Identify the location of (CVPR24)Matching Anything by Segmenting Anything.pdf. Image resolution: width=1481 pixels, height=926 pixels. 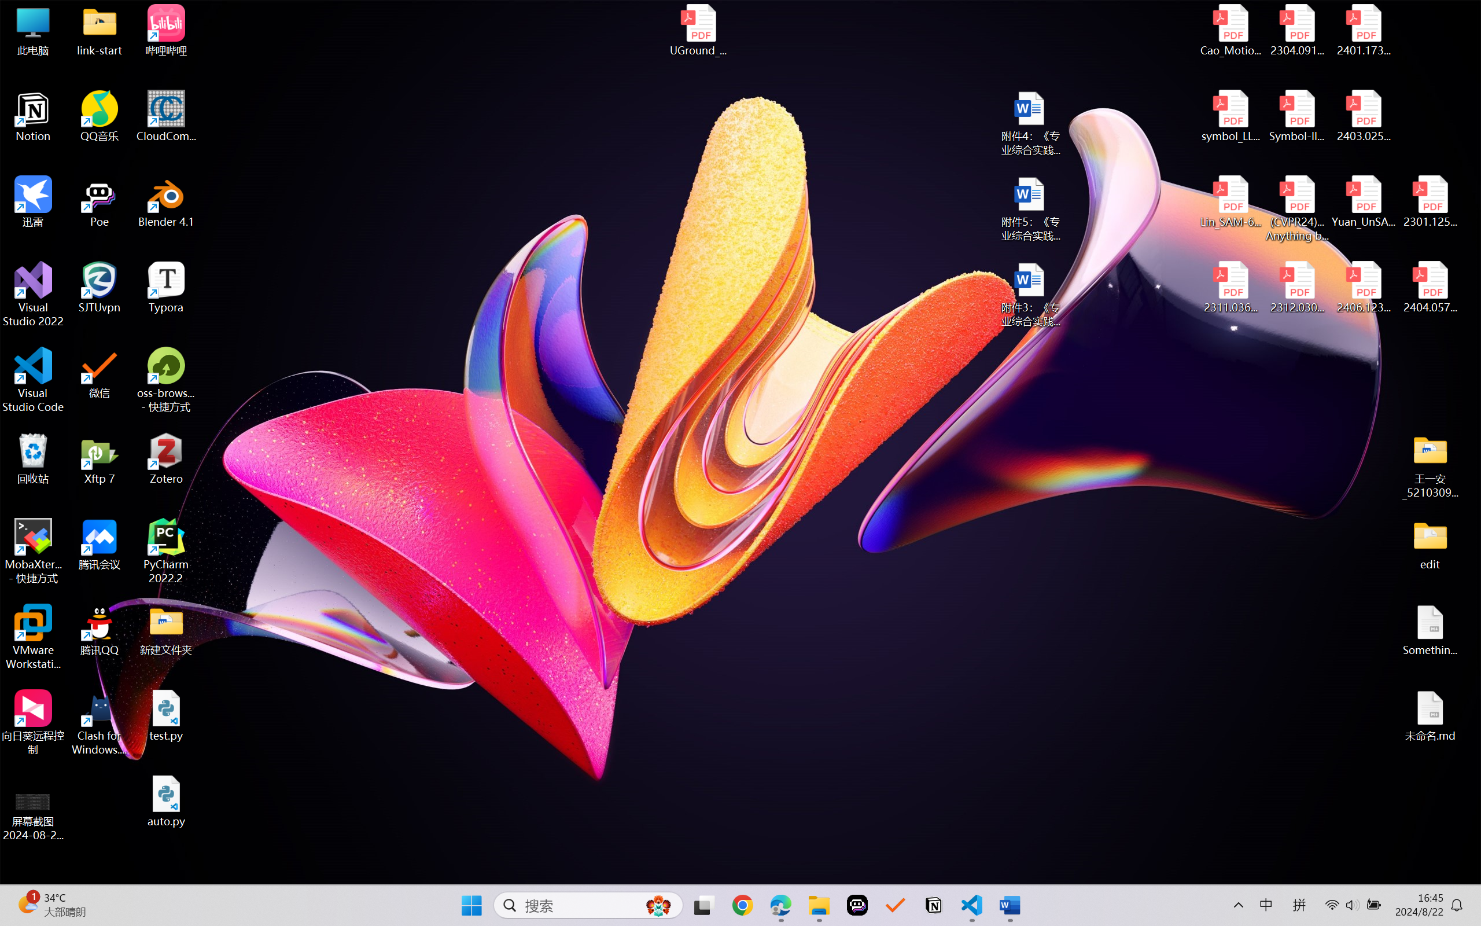
(1297, 208).